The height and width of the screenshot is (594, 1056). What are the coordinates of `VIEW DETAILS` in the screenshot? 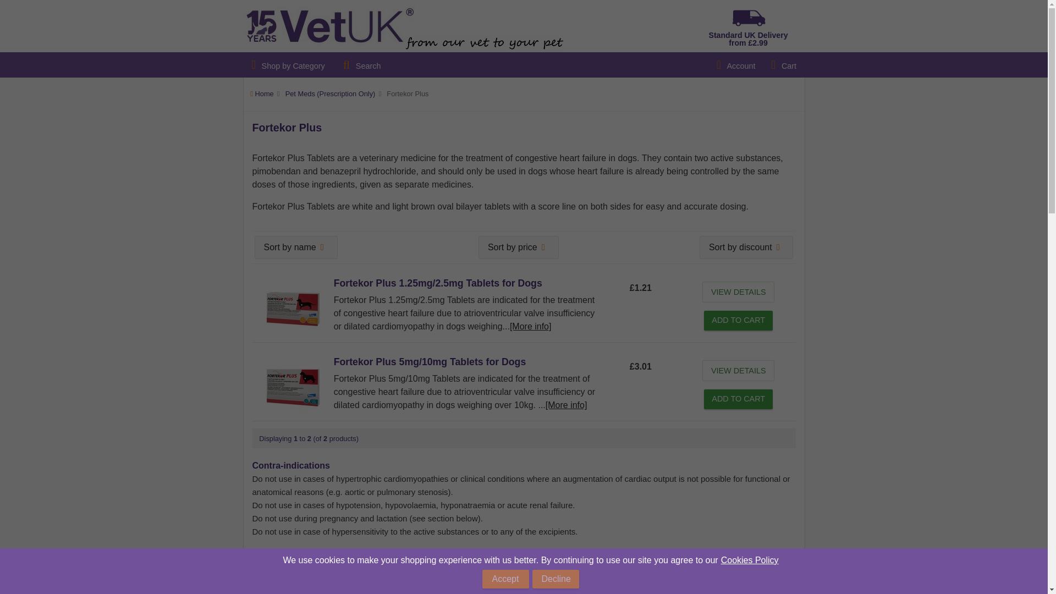 It's located at (738, 371).